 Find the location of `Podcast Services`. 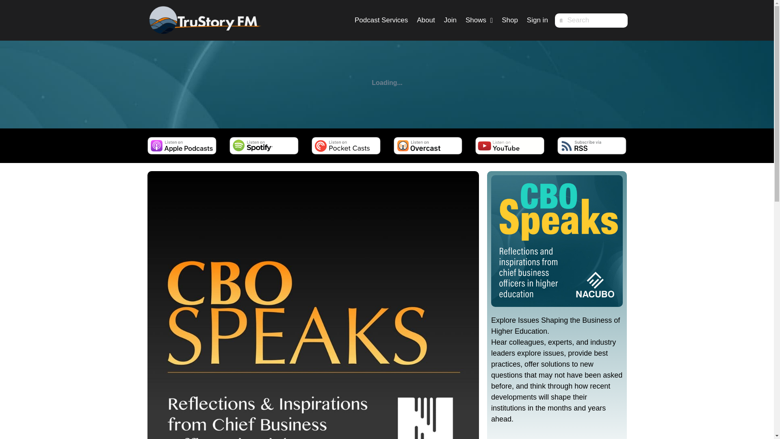

Podcast Services is located at coordinates (381, 20).